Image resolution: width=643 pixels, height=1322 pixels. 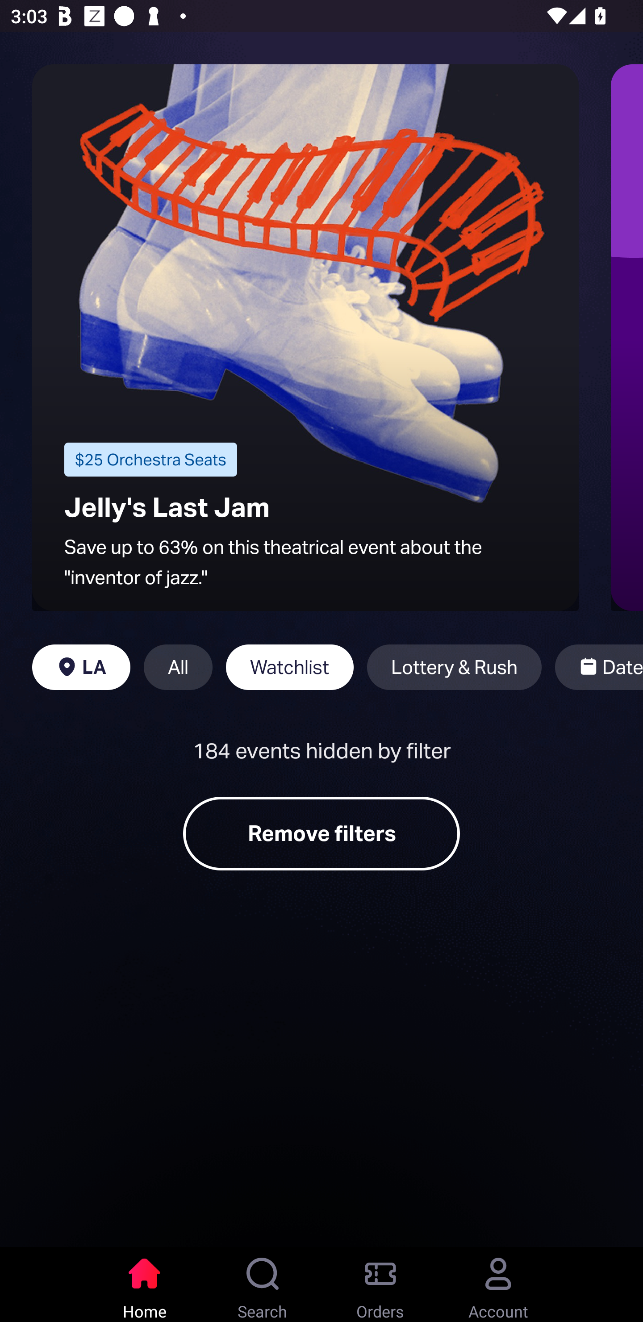 I want to click on Remove filters, so click(x=321, y=833).